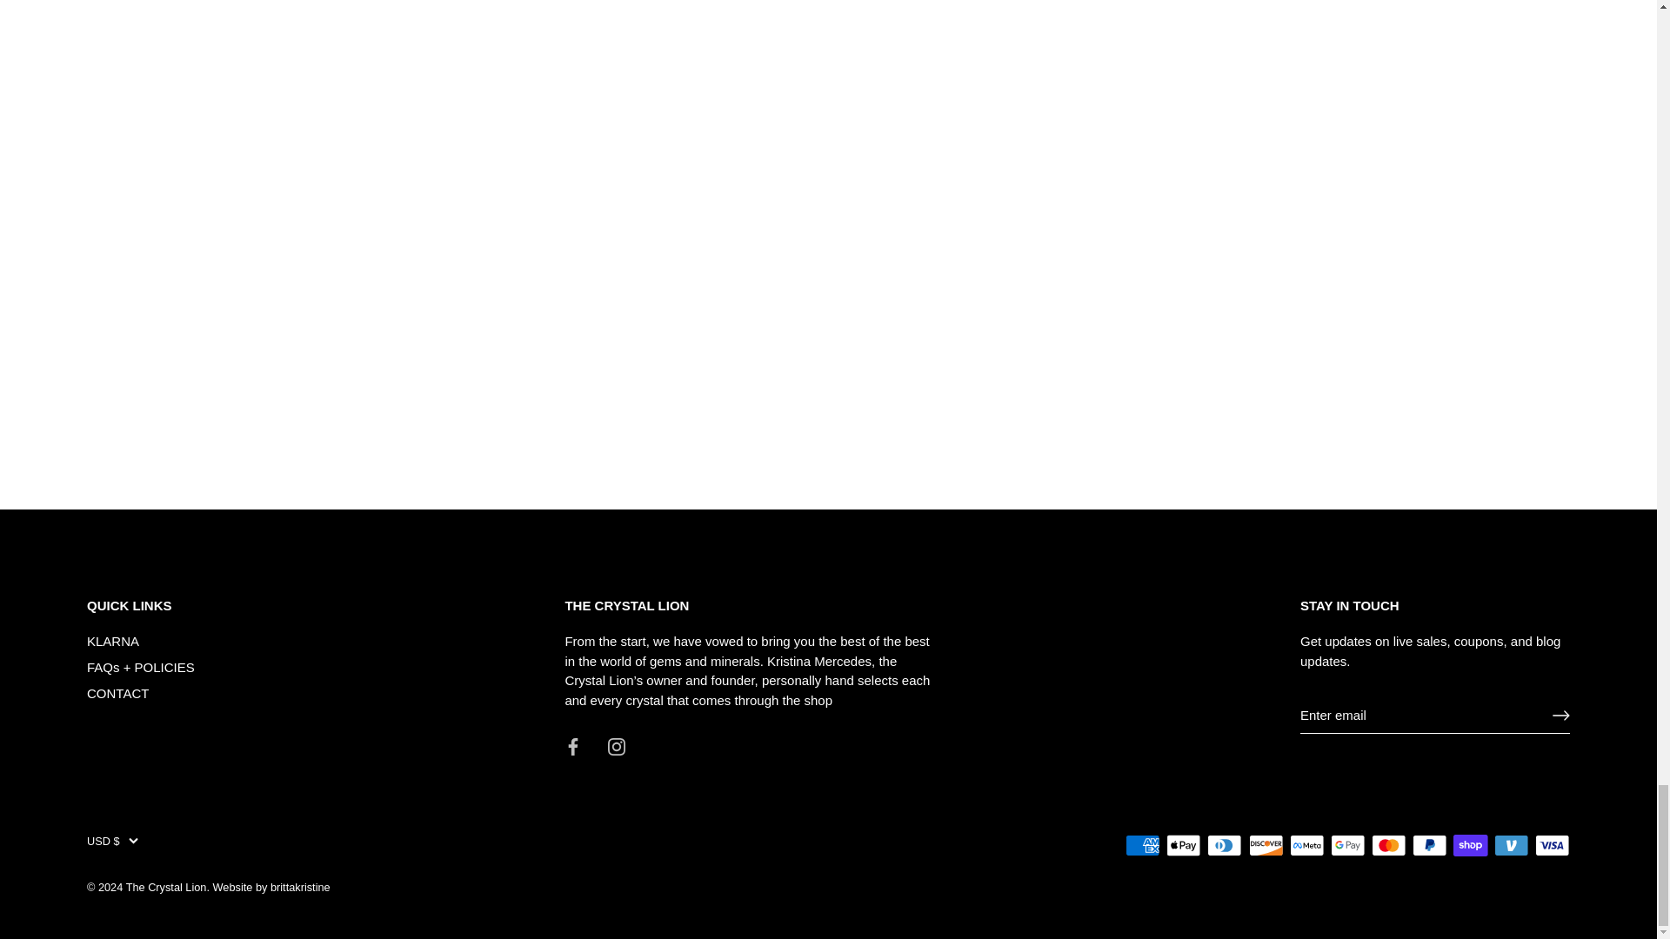  What do you see at coordinates (1347, 844) in the screenshot?
I see `Google Pay` at bounding box center [1347, 844].